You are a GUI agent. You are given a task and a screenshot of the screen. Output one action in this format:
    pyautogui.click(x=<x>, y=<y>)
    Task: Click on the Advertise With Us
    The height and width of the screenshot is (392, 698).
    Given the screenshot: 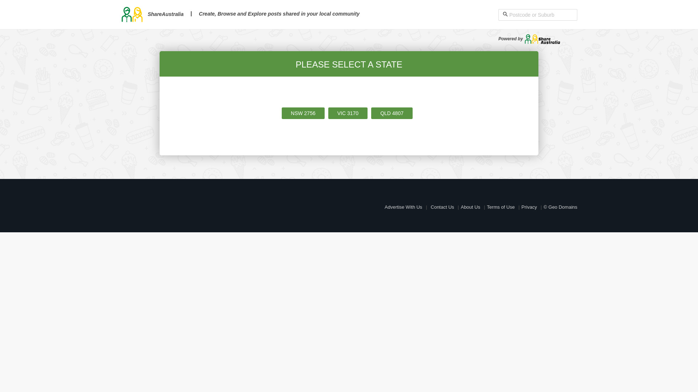 What is the action you would take?
    pyautogui.click(x=404, y=207)
    